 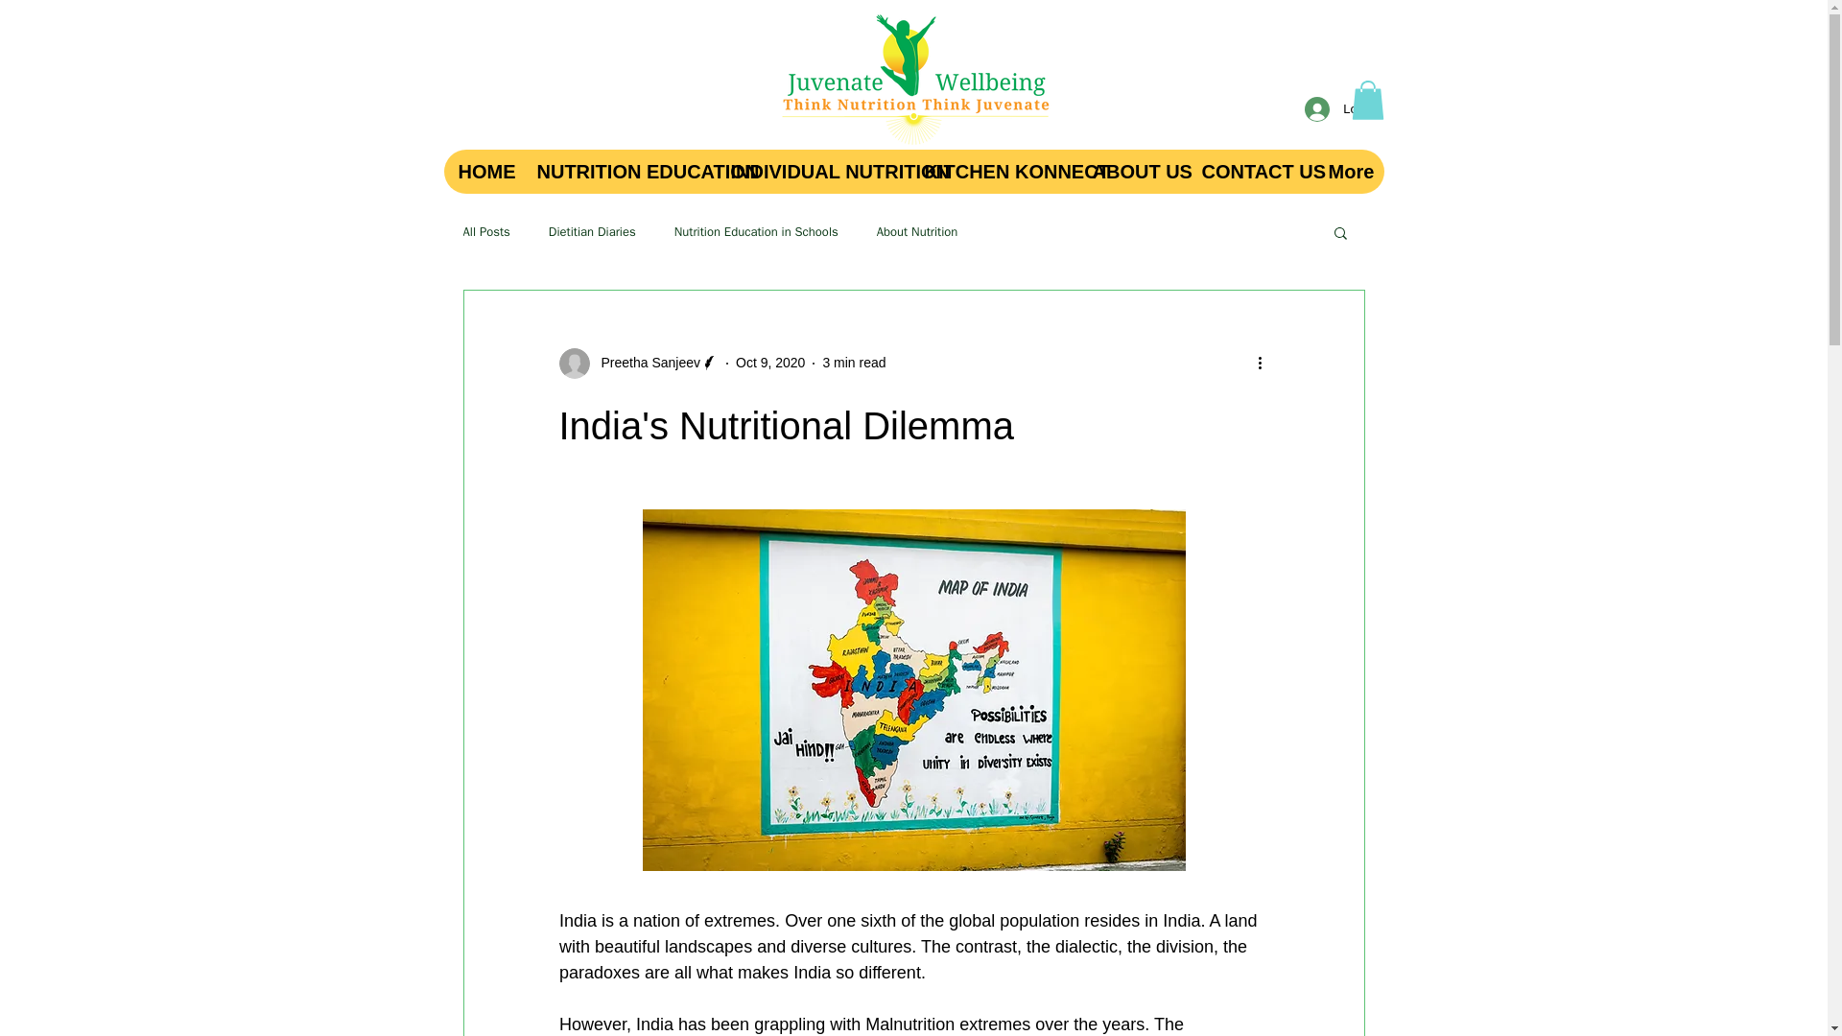 I want to click on Preetha Sanjeev, so click(x=645, y=363).